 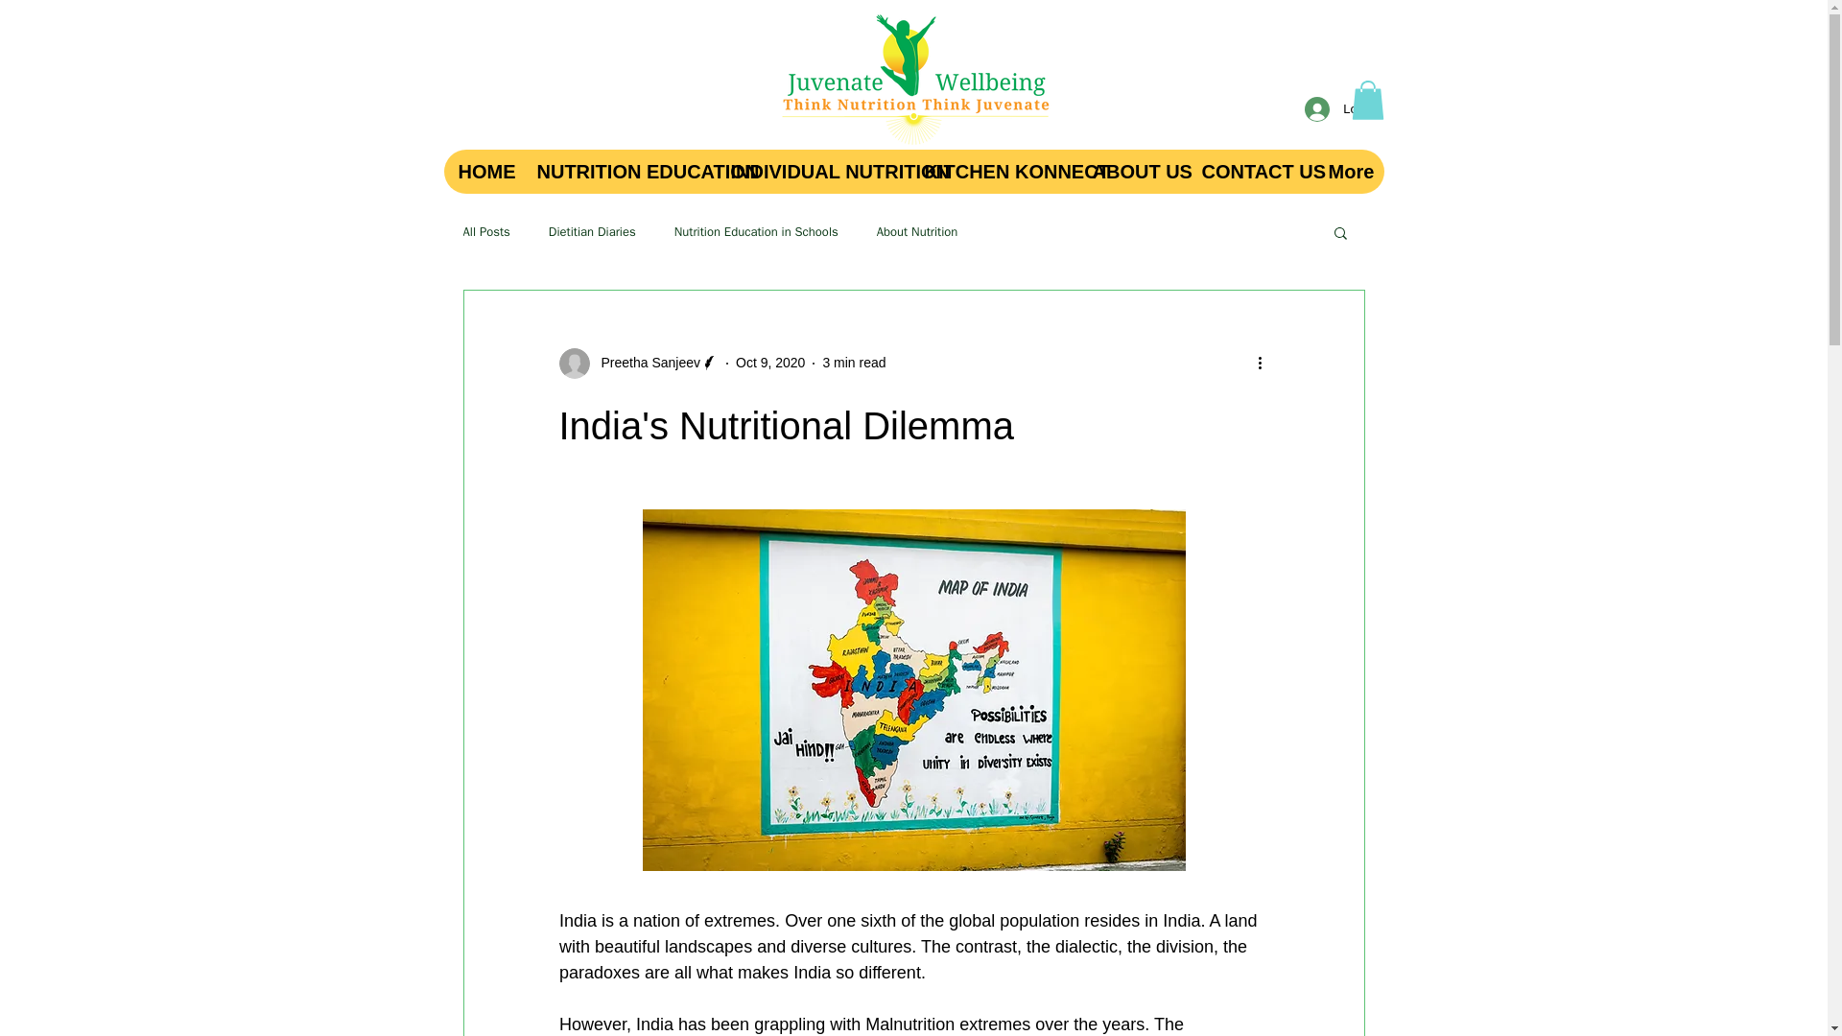 I want to click on Preetha Sanjeev, so click(x=645, y=363).